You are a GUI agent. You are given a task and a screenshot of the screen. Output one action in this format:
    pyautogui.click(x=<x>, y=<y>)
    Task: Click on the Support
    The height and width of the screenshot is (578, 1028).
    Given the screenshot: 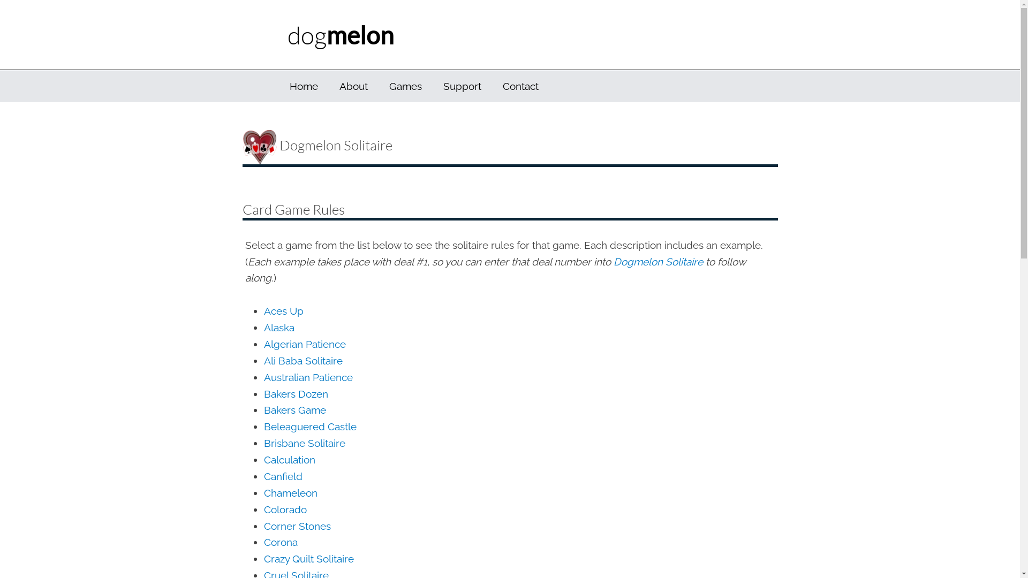 What is the action you would take?
    pyautogui.click(x=463, y=86)
    